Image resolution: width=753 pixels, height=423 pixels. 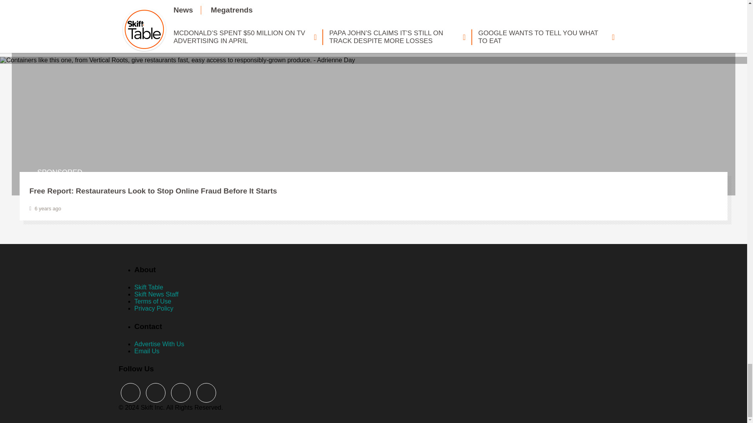 What do you see at coordinates (158, 344) in the screenshot?
I see `Advertise With Us` at bounding box center [158, 344].